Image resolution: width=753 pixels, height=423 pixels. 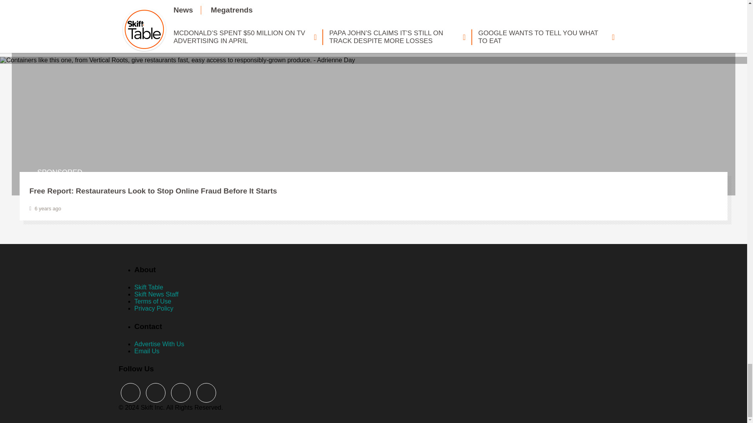 What do you see at coordinates (158, 344) in the screenshot?
I see `Advertise With Us` at bounding box center [158, 344].